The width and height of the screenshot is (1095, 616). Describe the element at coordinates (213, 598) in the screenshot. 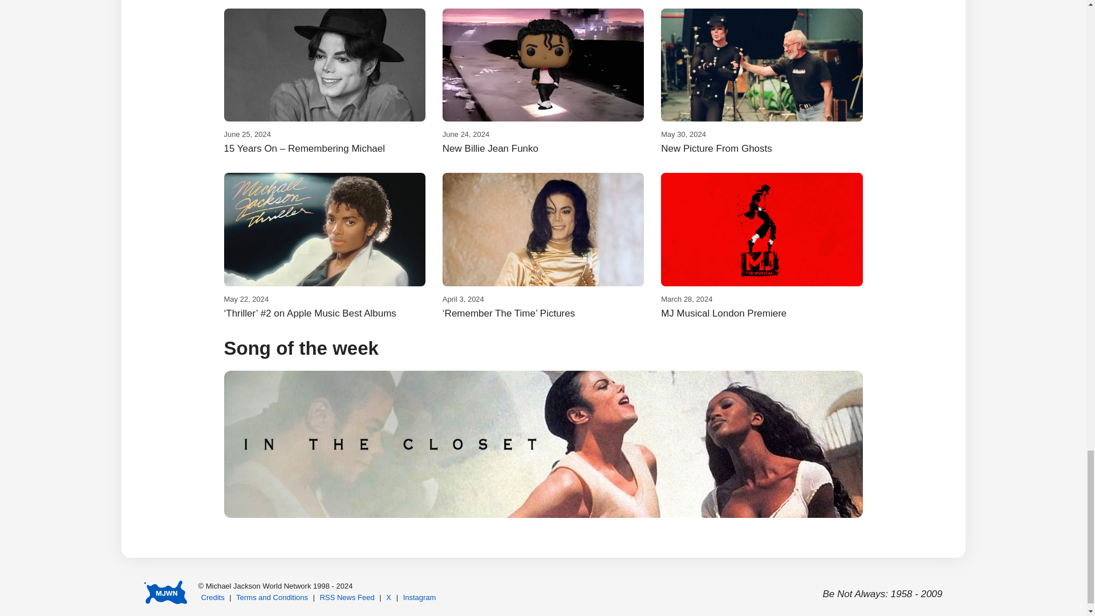

I see `Credits` at that location.